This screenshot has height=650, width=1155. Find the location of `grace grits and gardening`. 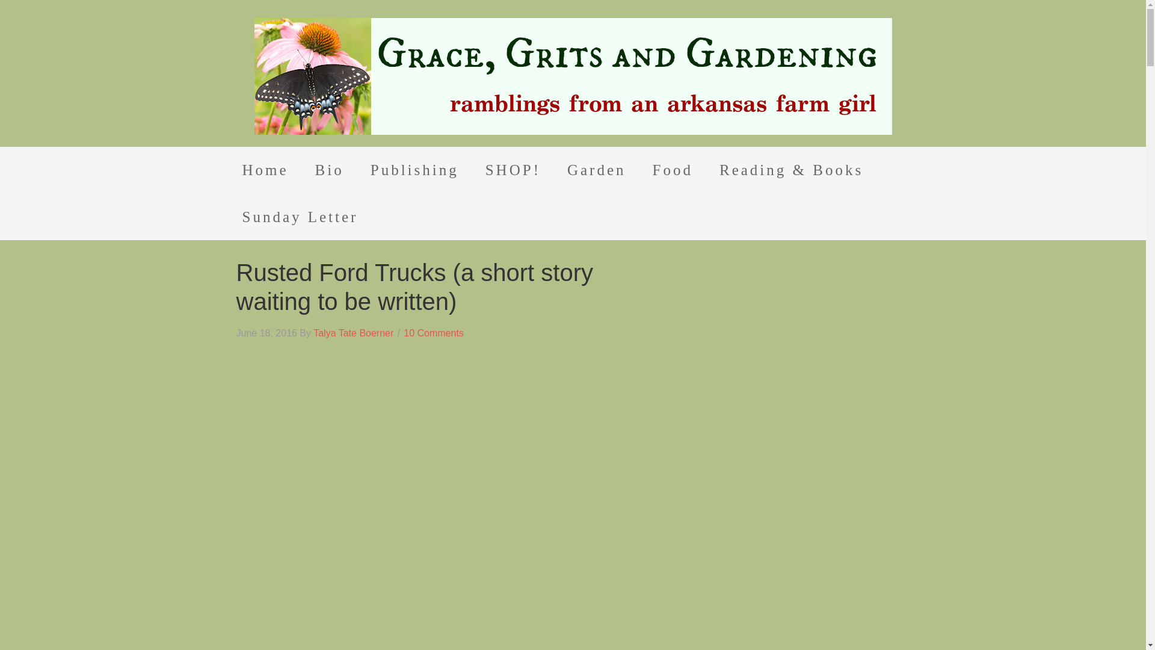

grace grits and gardening is located at coordinates (573, 76).